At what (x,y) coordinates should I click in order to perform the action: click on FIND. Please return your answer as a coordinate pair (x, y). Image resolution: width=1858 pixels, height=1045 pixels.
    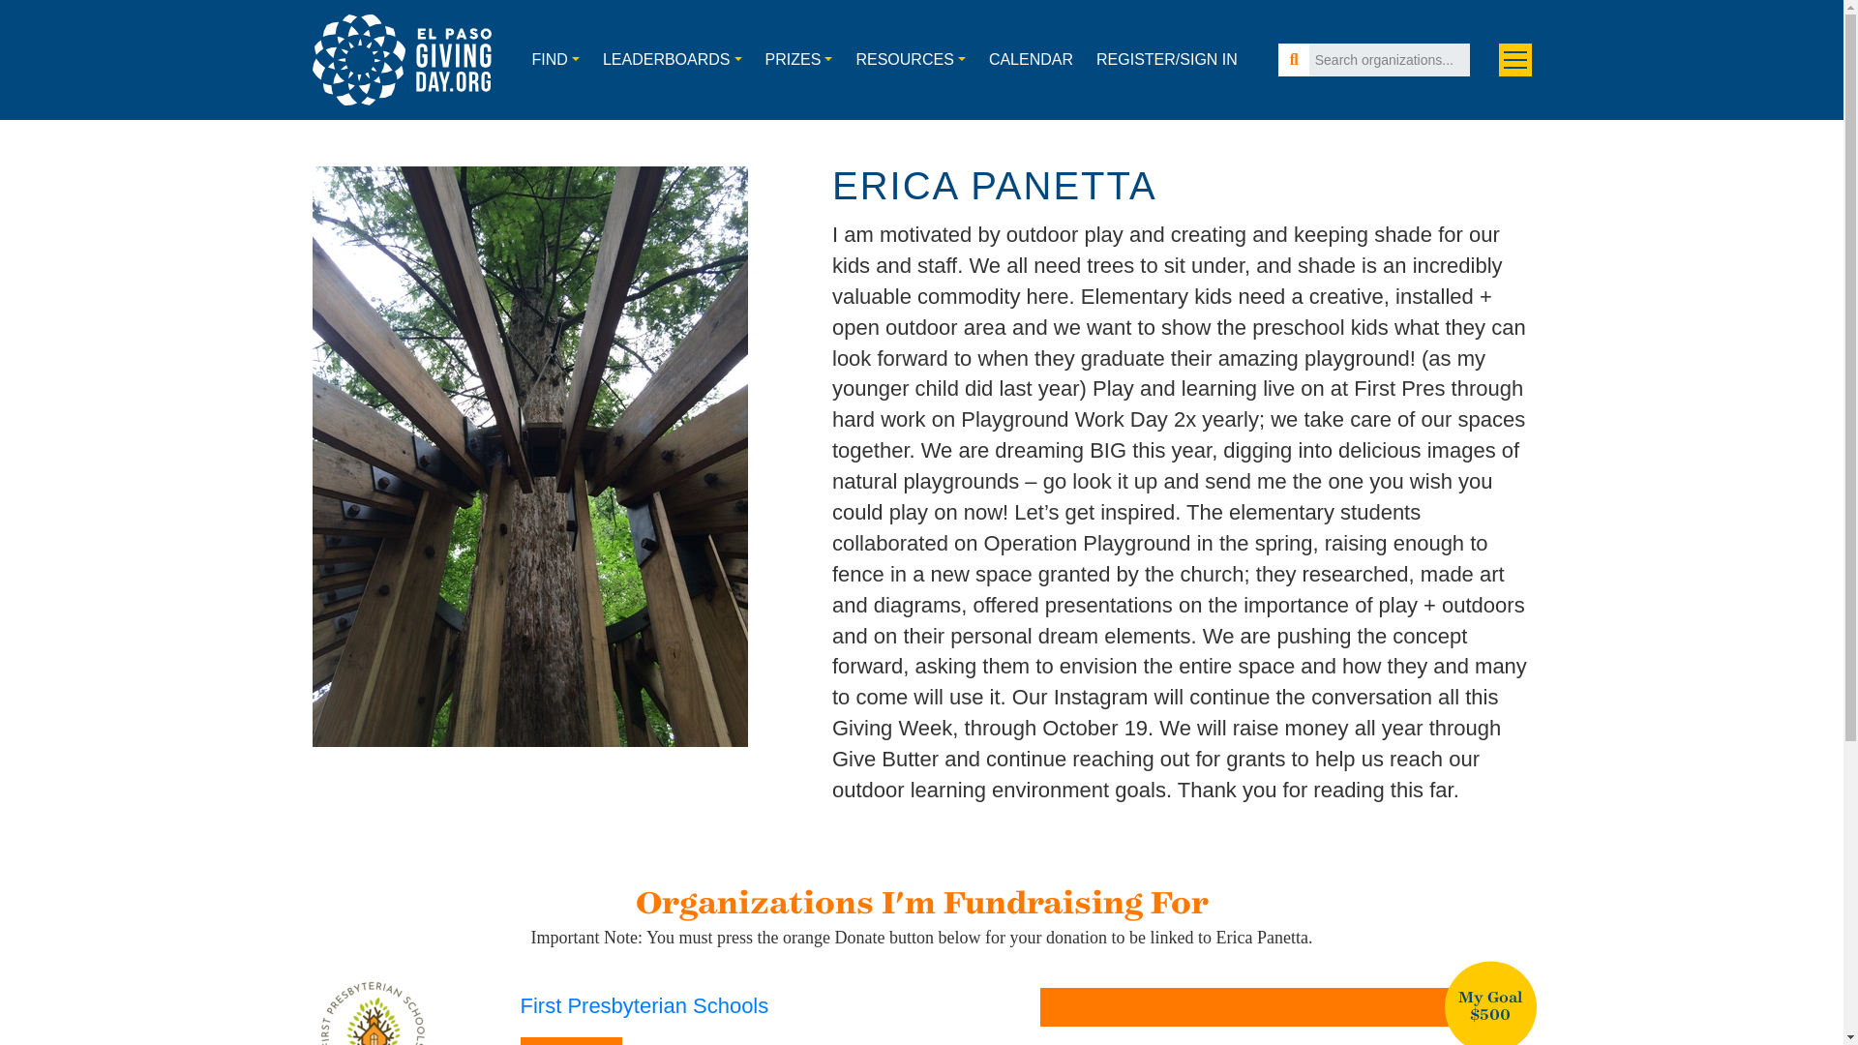
    Looking at the image, I should click on (555, 60).